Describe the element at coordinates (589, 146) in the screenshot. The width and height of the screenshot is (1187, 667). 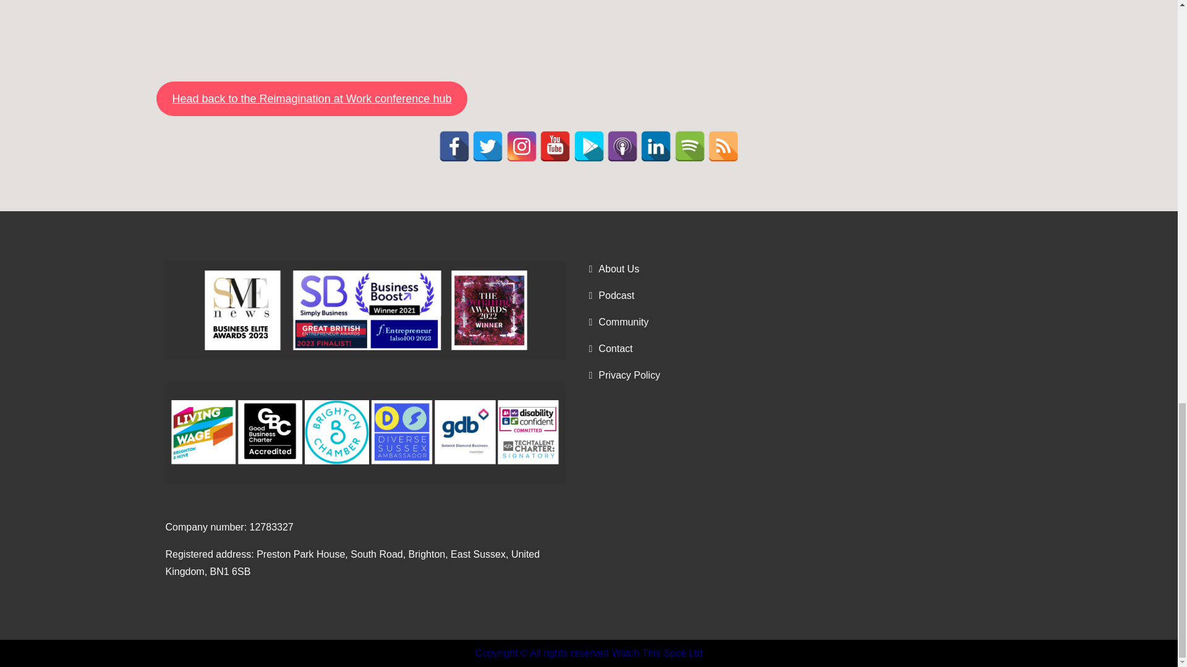
I see `Google Play` at that location.